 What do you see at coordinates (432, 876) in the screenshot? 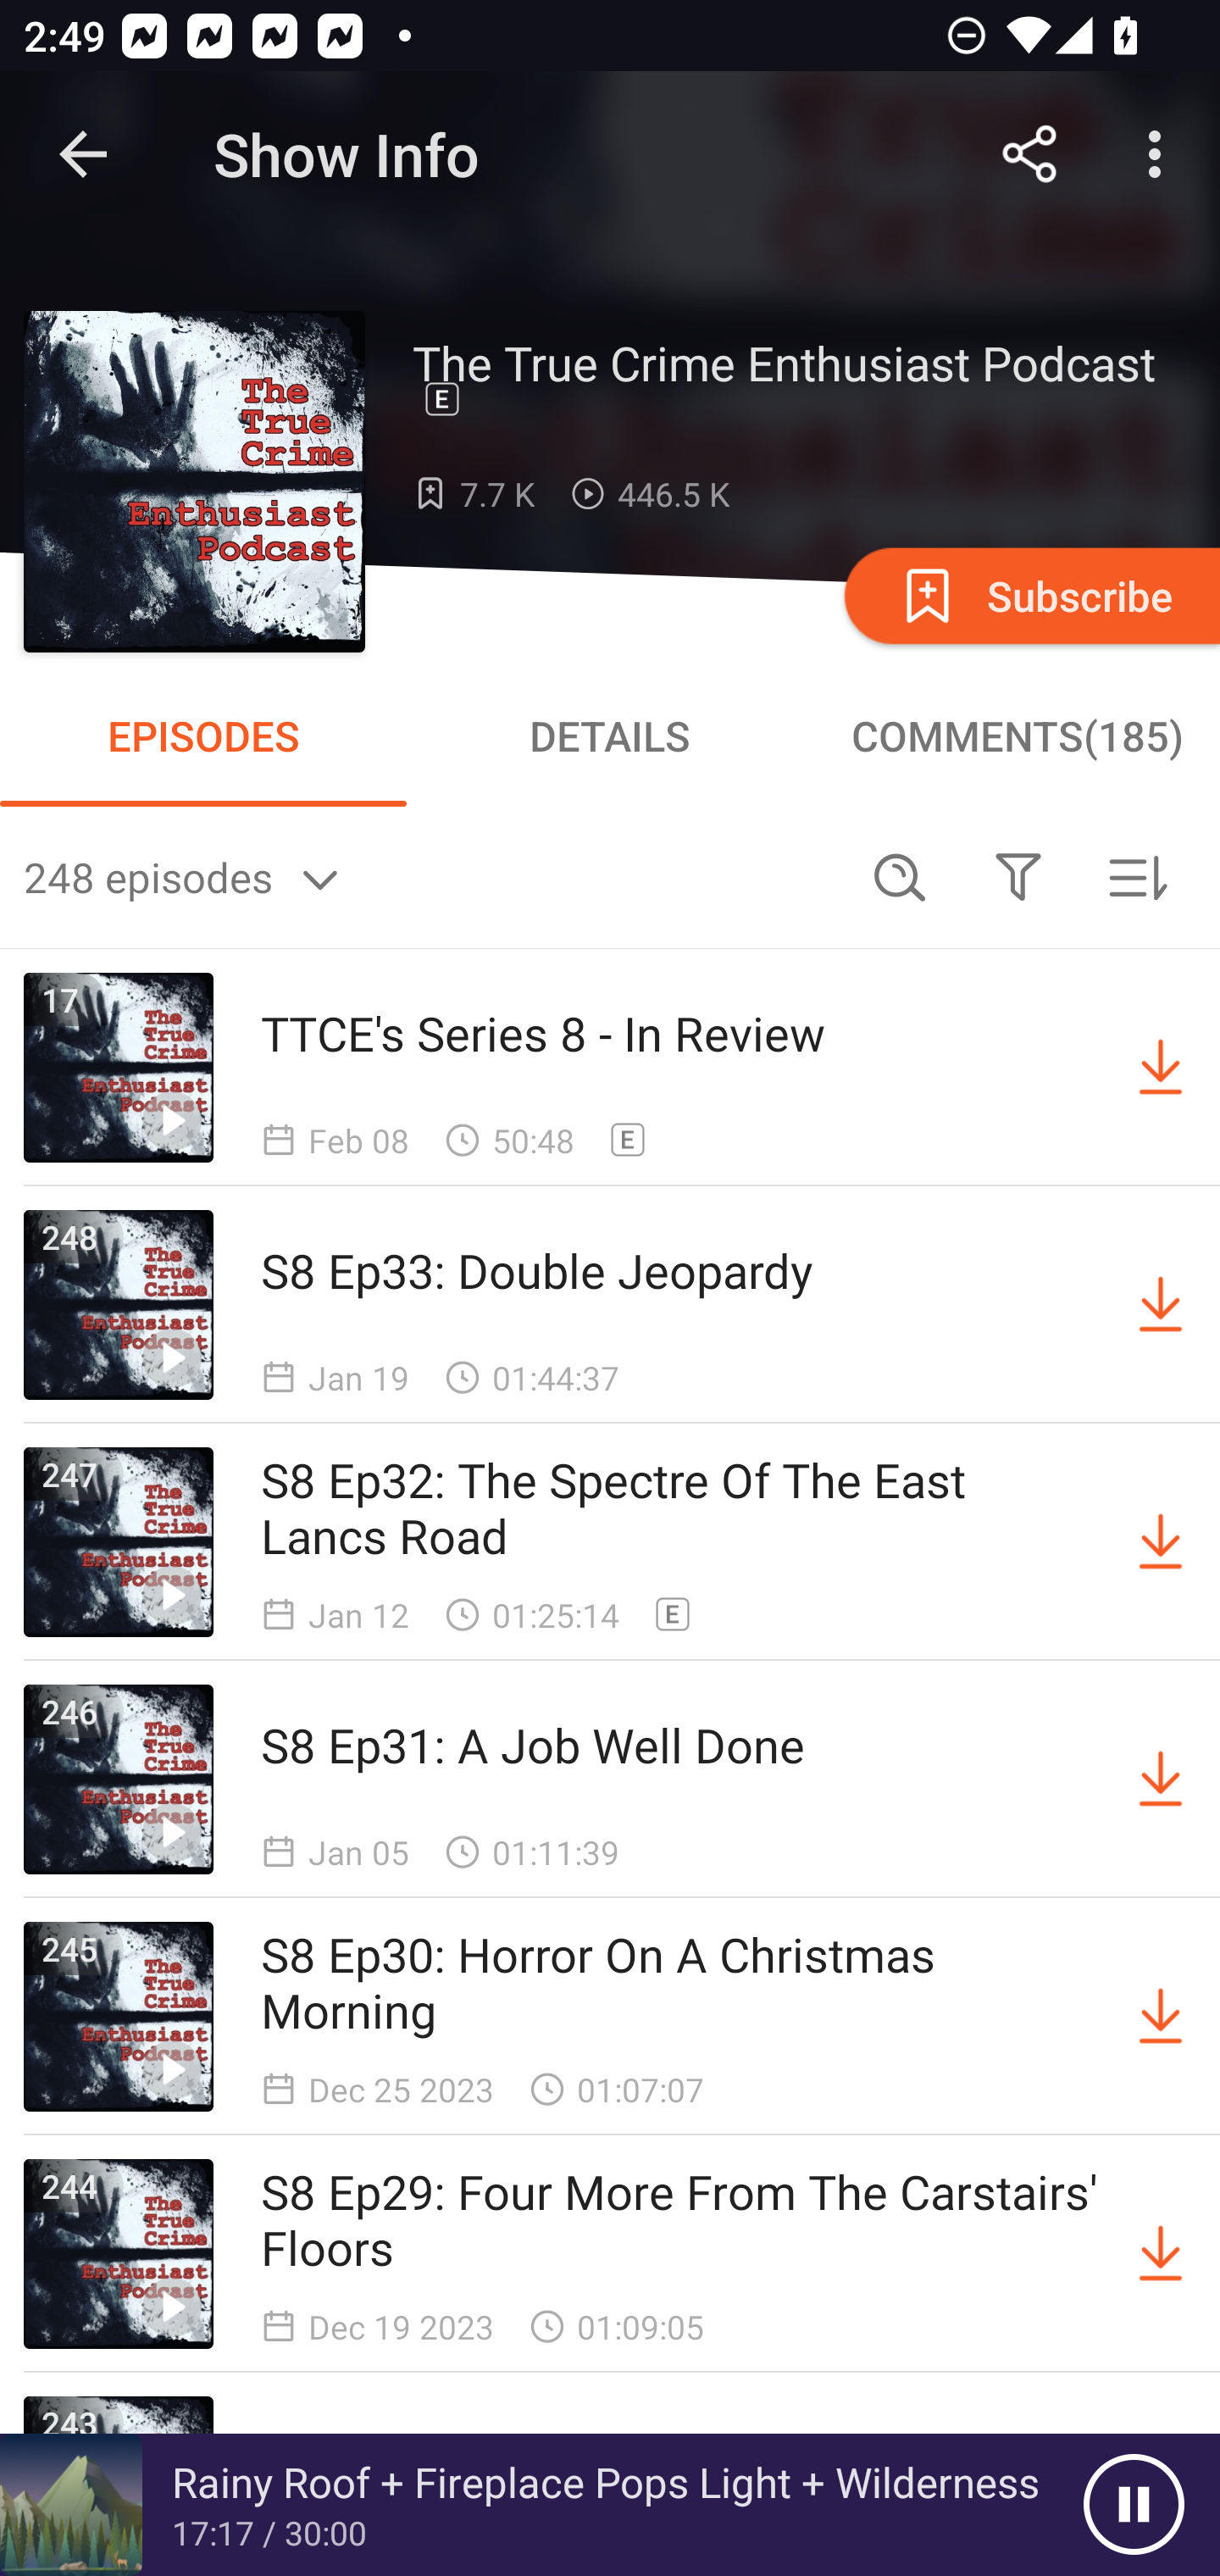
I see `248 episodes ` at bounding box center [432, 876].